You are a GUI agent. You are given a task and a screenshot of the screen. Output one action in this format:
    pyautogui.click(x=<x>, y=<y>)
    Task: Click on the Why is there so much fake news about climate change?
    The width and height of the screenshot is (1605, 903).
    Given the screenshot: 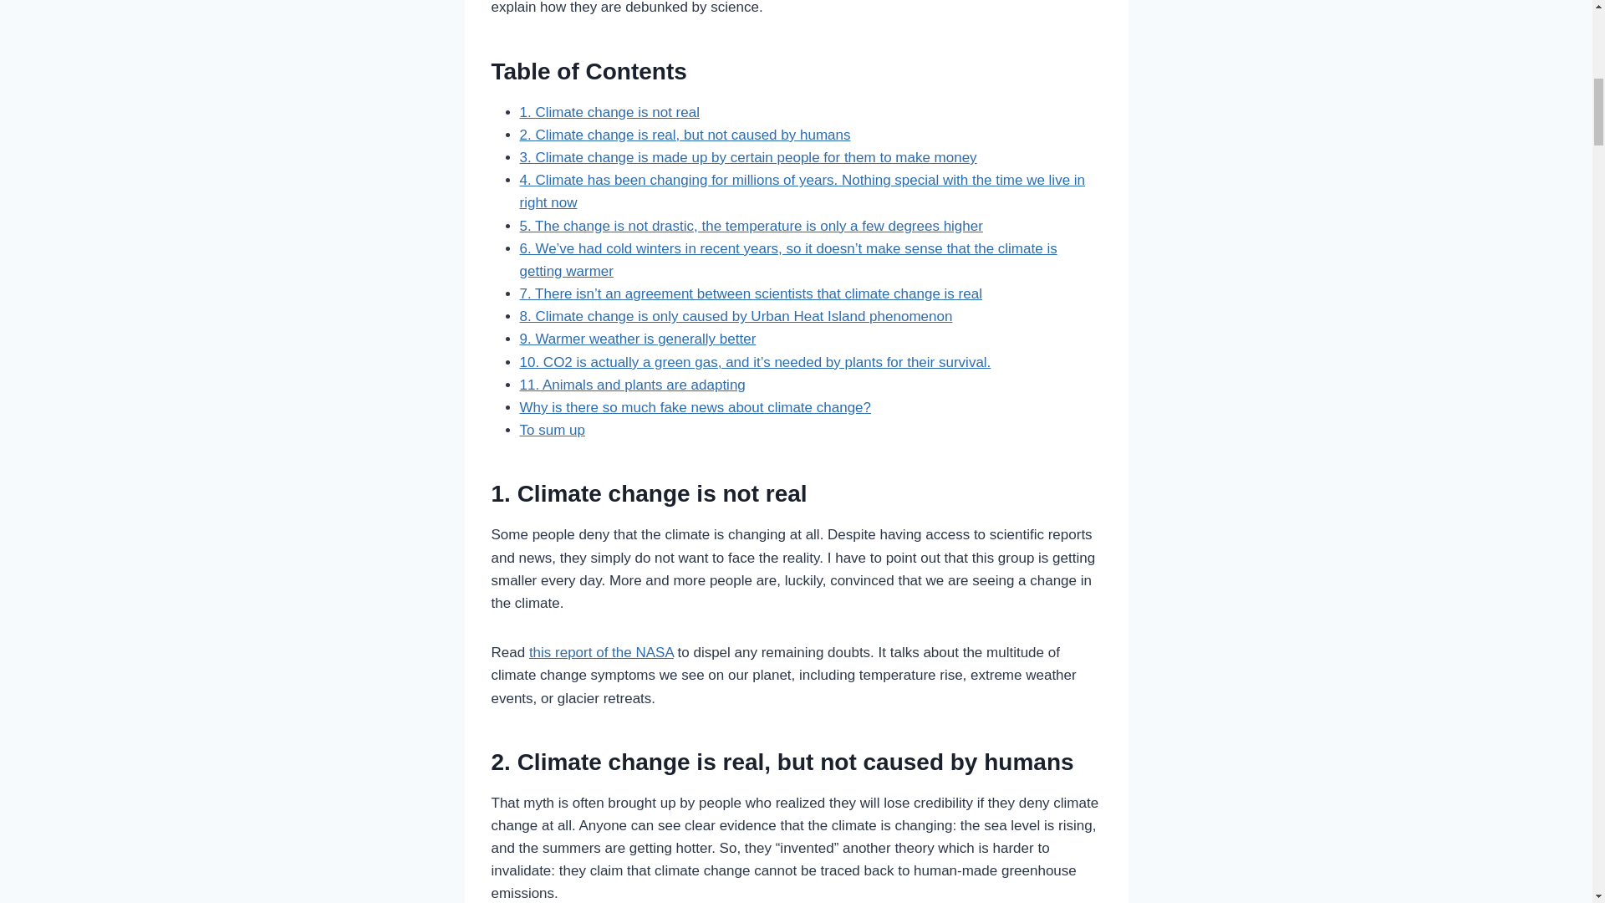 What is the action you would take?
    pyautogui.click(x=695, y=407)
    